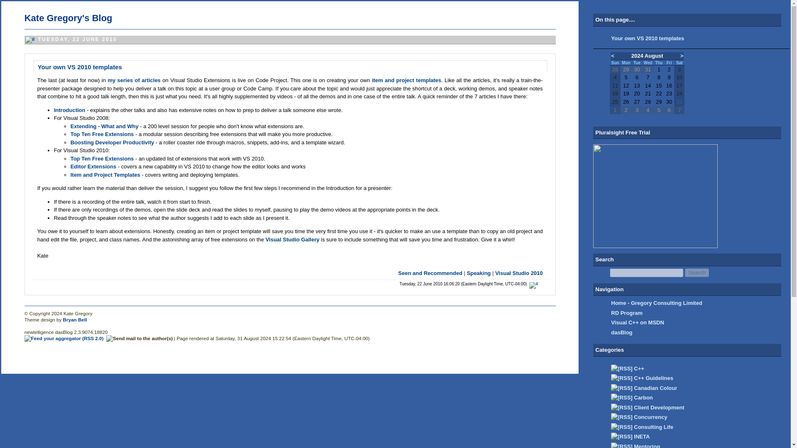  I want to click on Canadian Colour, so click(655, 387).